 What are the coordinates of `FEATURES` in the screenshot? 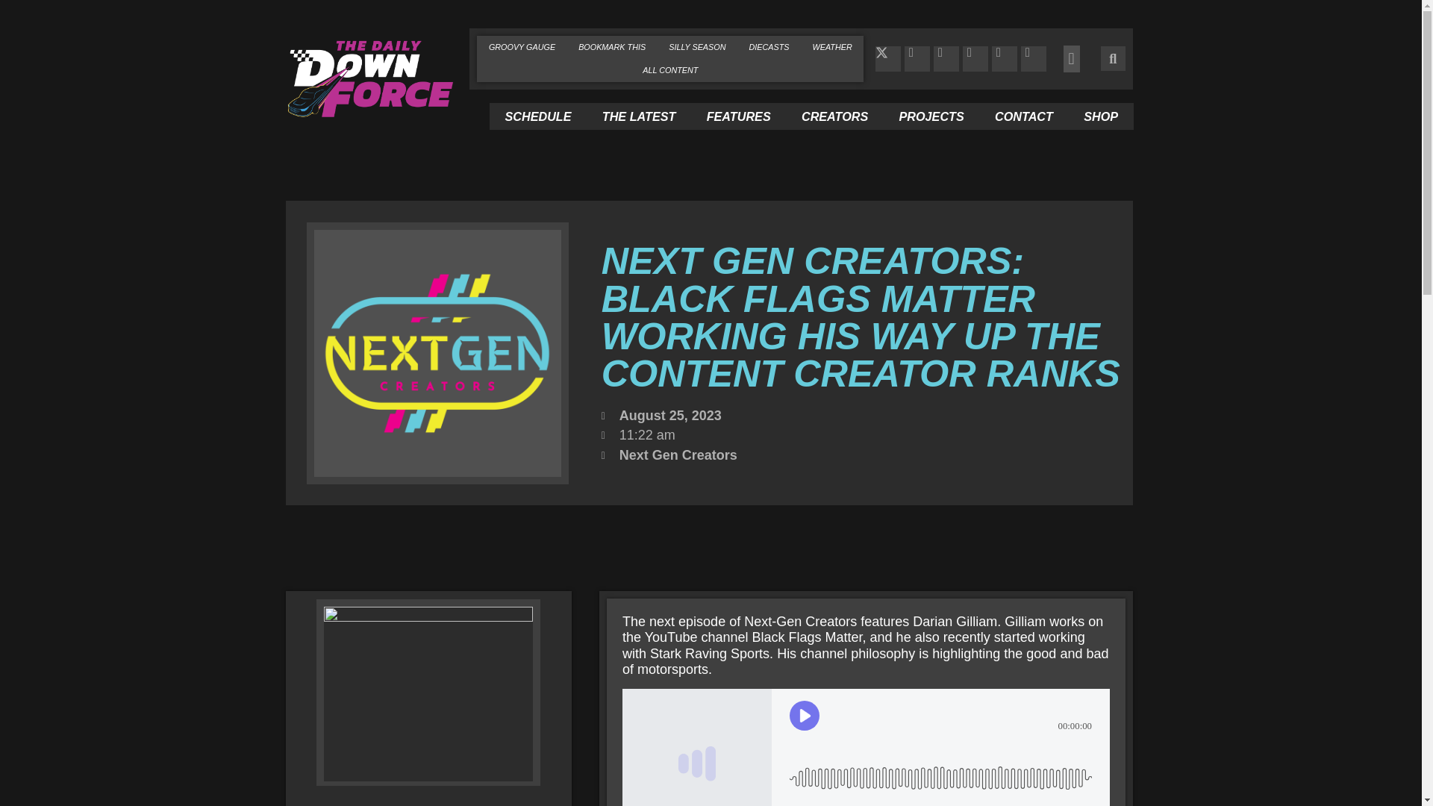 It's located at (737, 116).